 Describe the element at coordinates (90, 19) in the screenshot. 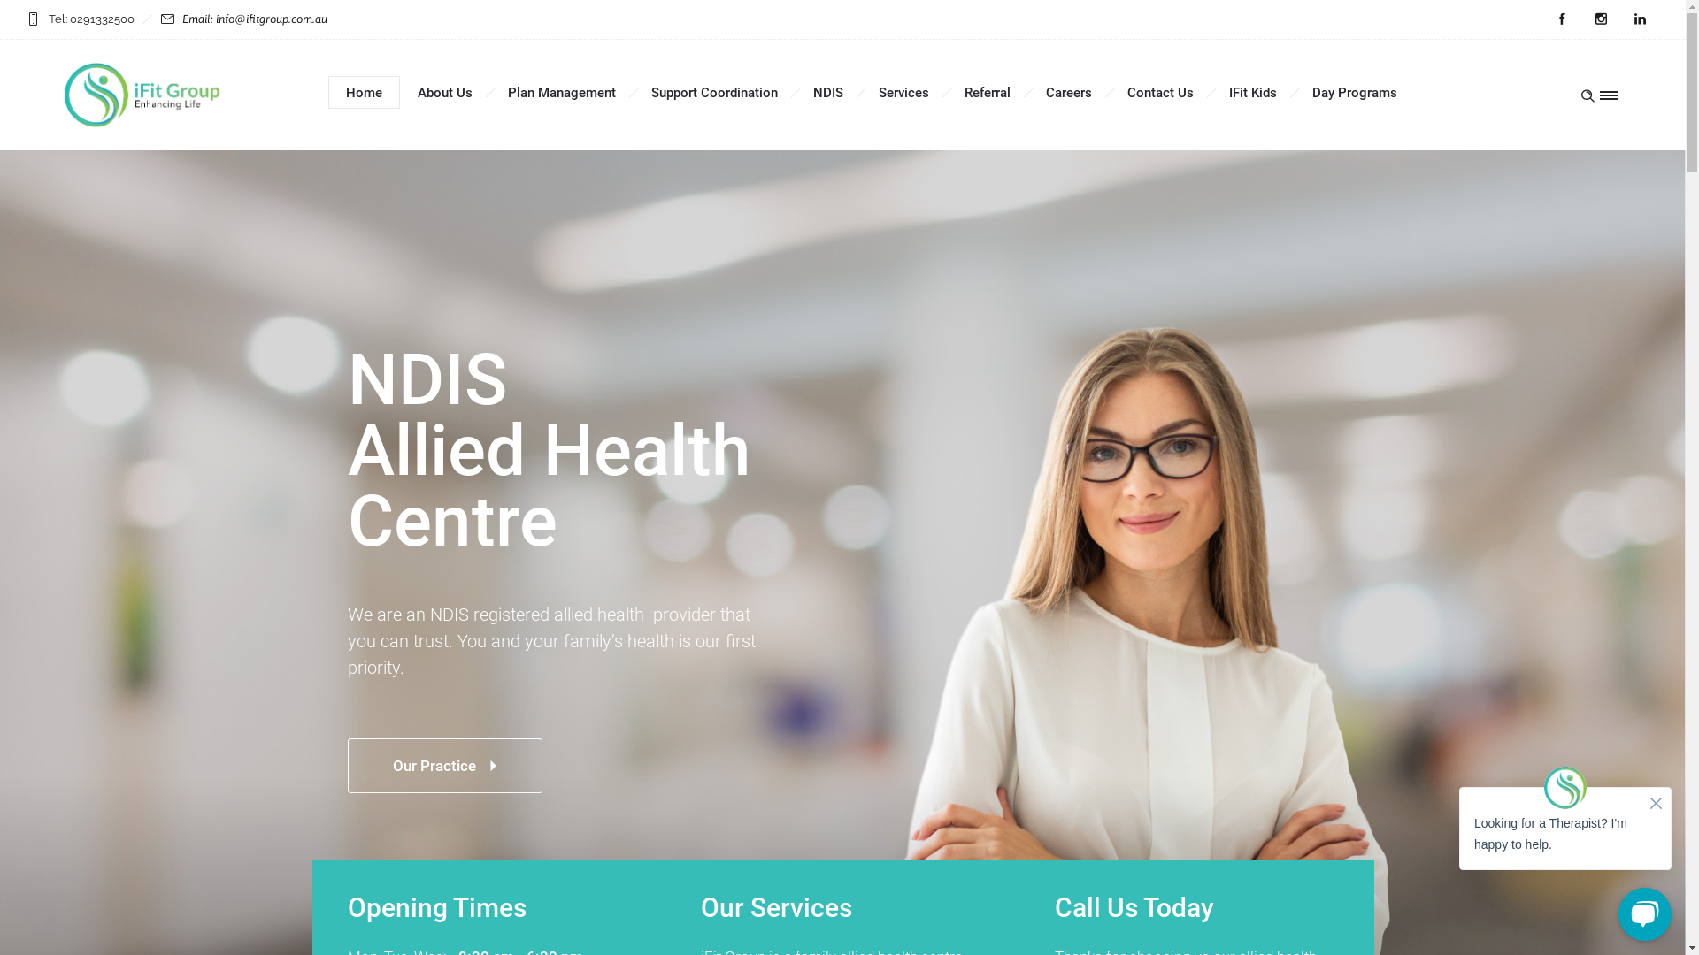

I see `Tel: 0291332500` at that location.